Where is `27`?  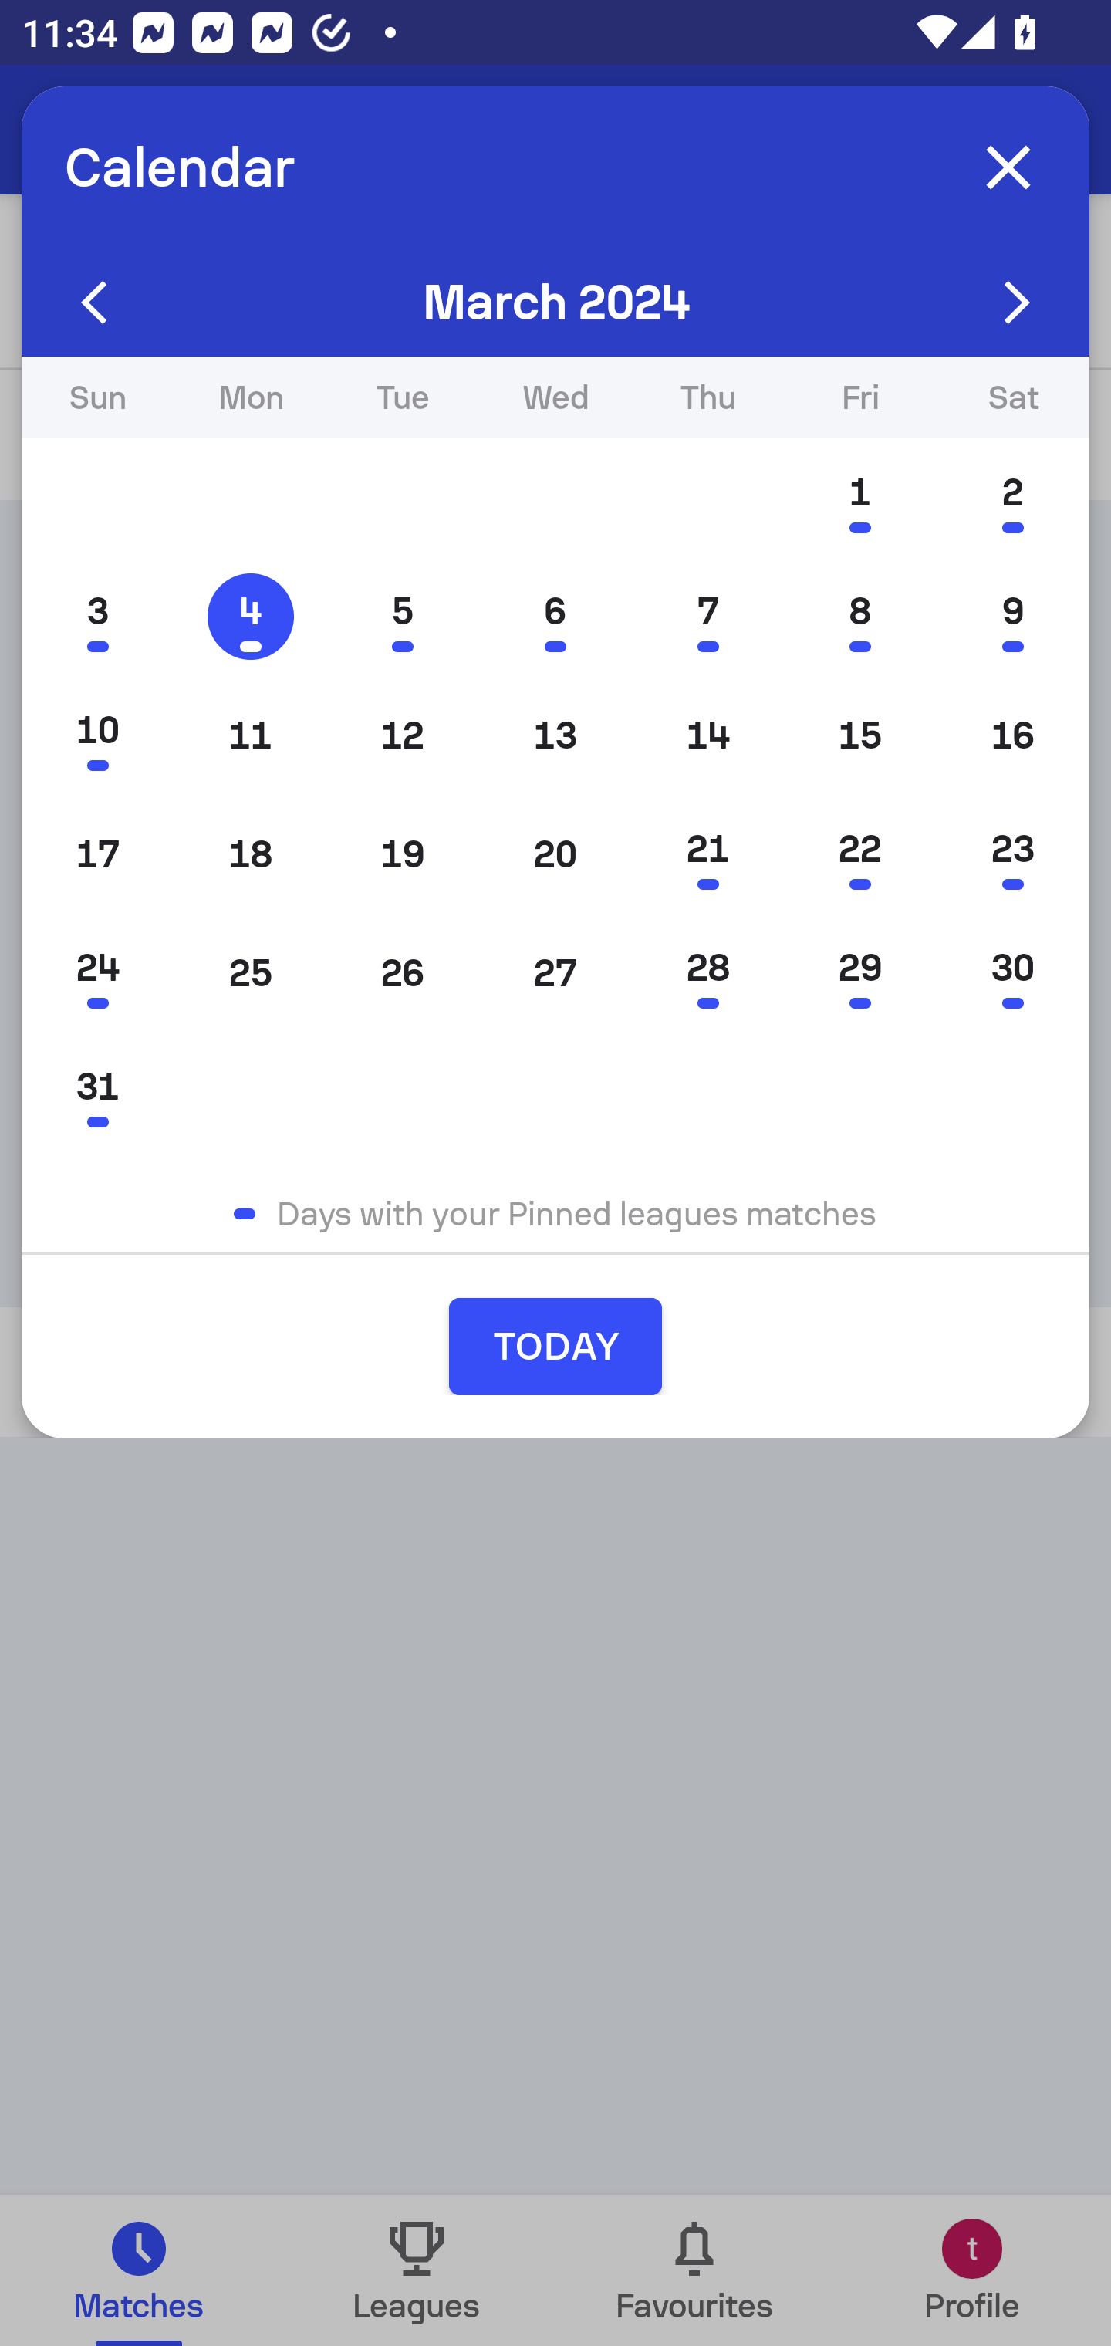
27 is located at coordinates (555, 972).